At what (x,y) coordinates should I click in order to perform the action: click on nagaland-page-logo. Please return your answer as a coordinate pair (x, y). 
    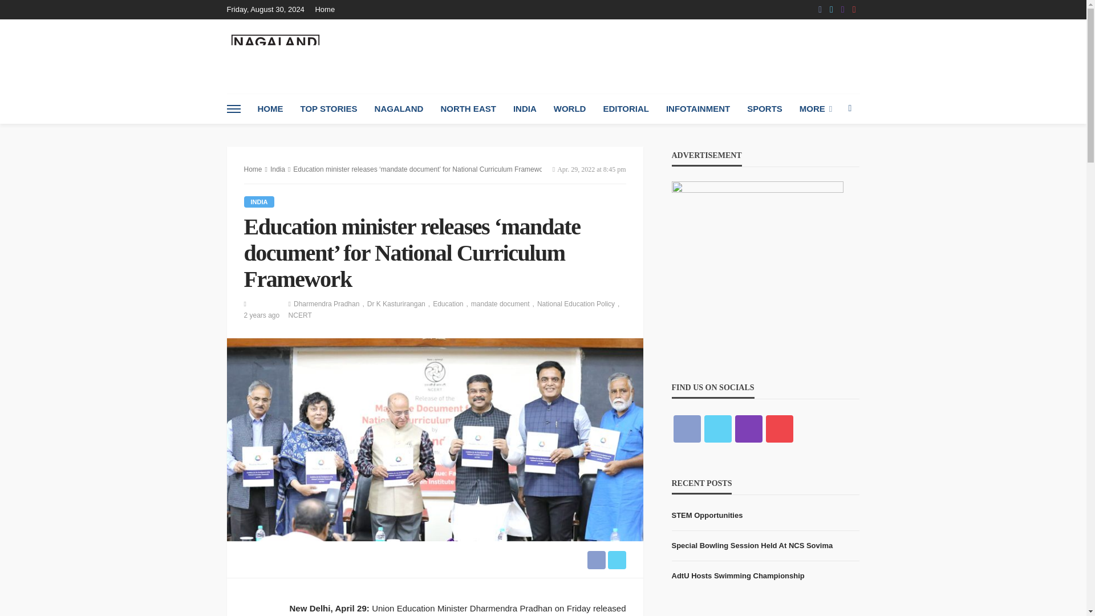
    Looking at the image, I should click on (275, 56).